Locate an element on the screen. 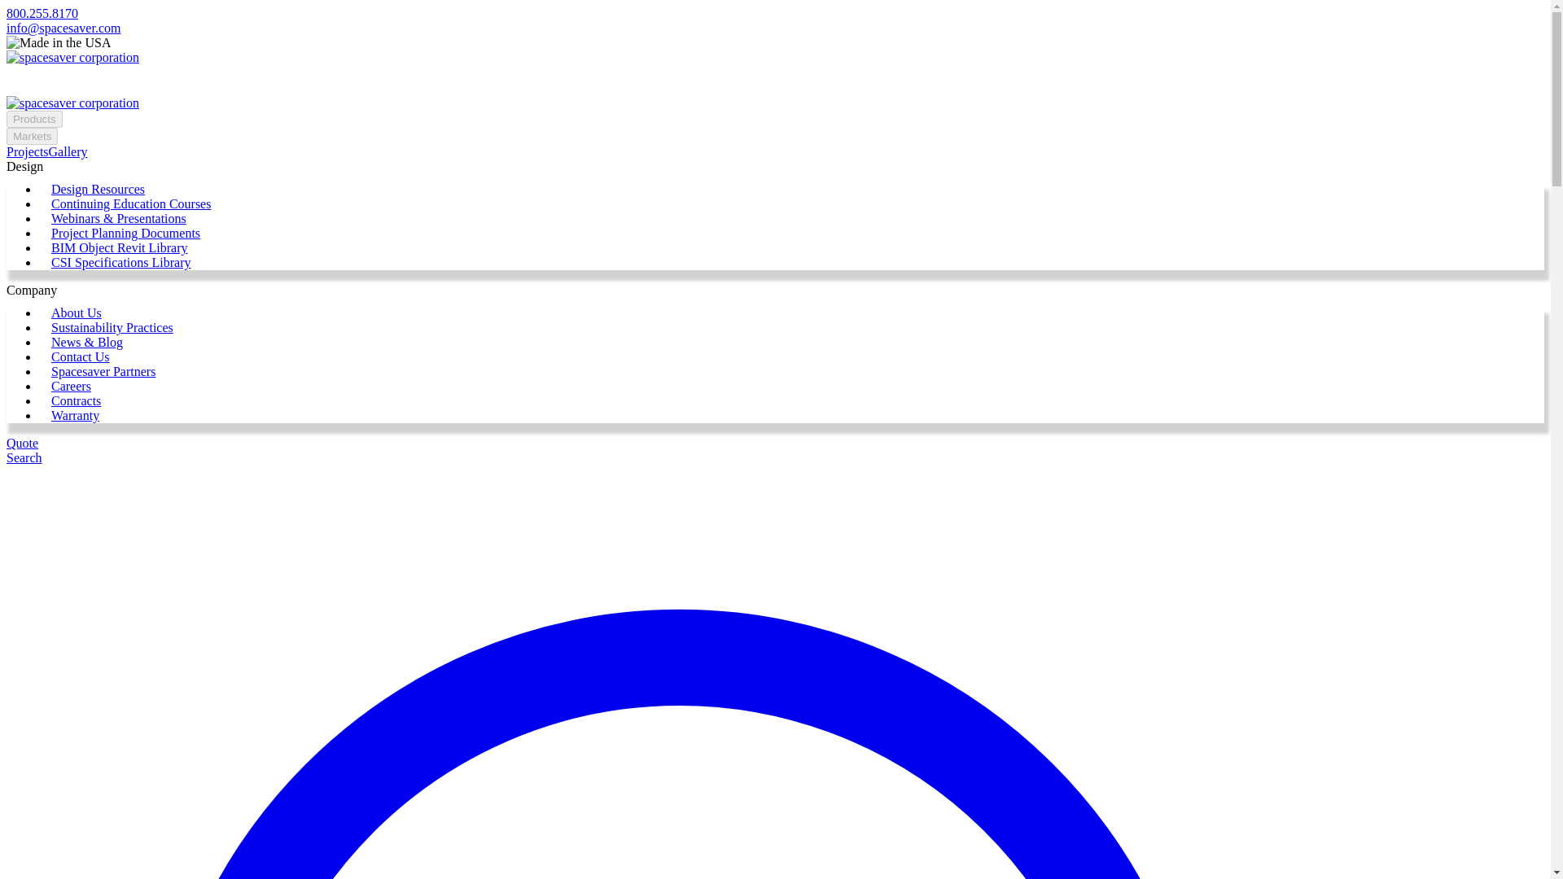  Gallery is located at coordinates (68, 151).